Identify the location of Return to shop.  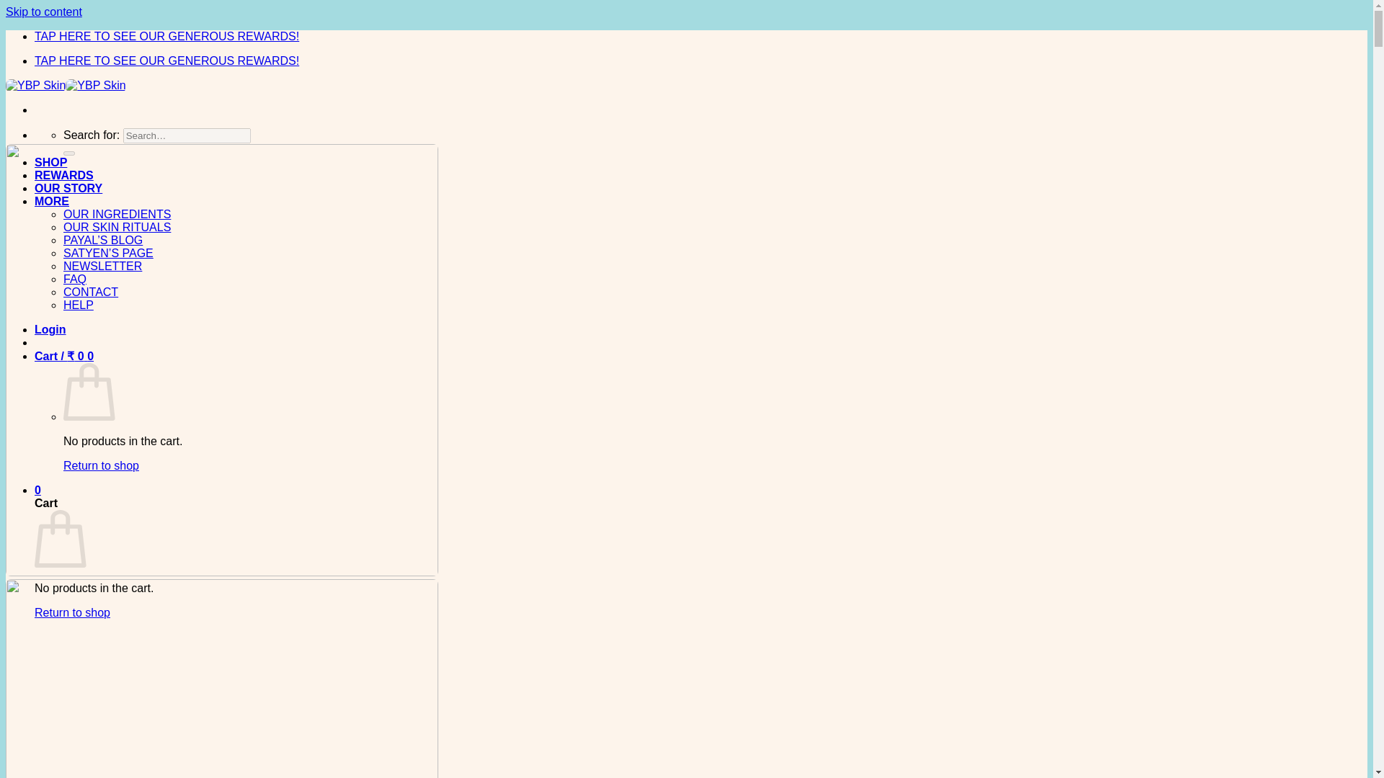
(101, 465).